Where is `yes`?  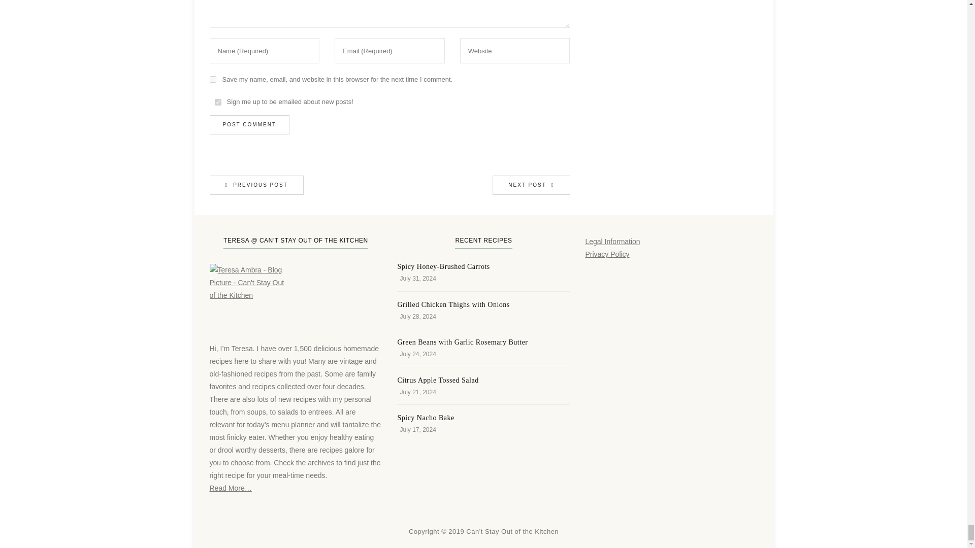 yes is located at coordinates (212, 79).